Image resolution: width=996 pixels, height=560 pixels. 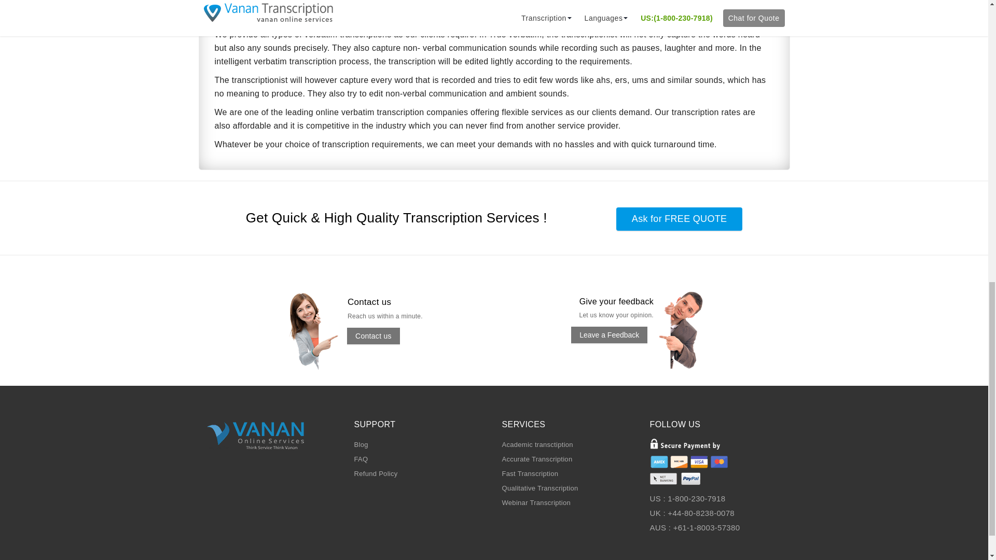 What do you see at coordinates (537, 444) in the screenshot?
I see `Academic transctiption` at bounding box center [537, 444].